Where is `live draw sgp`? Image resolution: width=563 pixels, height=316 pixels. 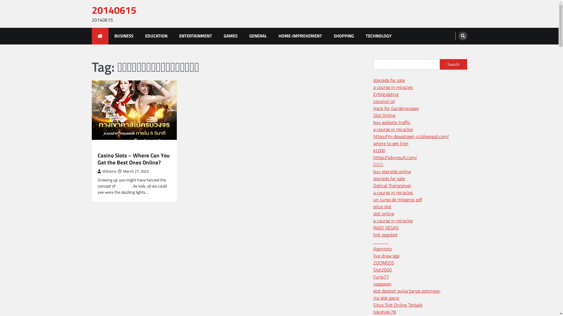 live draw sgp is located at coordinates (386, 256).